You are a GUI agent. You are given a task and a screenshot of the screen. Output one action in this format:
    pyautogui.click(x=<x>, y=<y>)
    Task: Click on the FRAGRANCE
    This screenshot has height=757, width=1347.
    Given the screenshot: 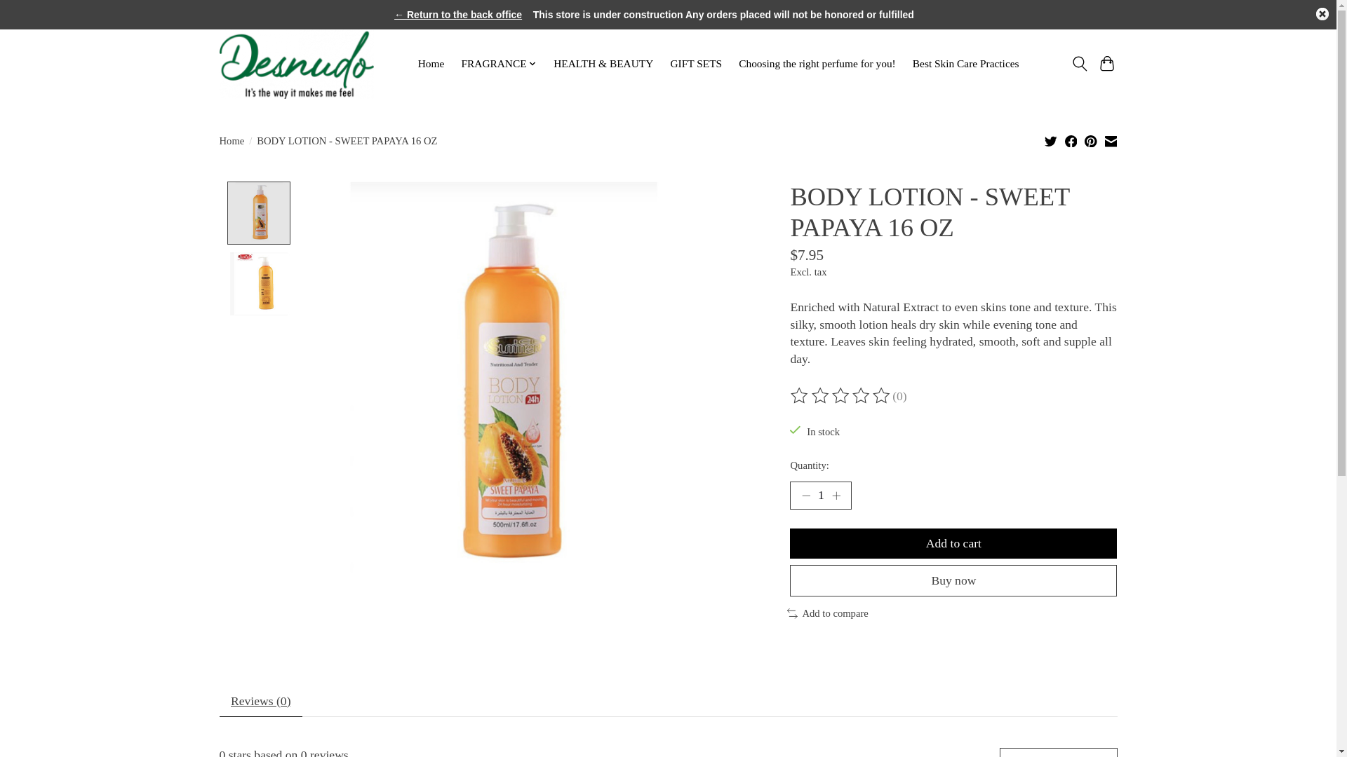 What is the action you would take?
    pyautogui.click(x=498, y=63)
    